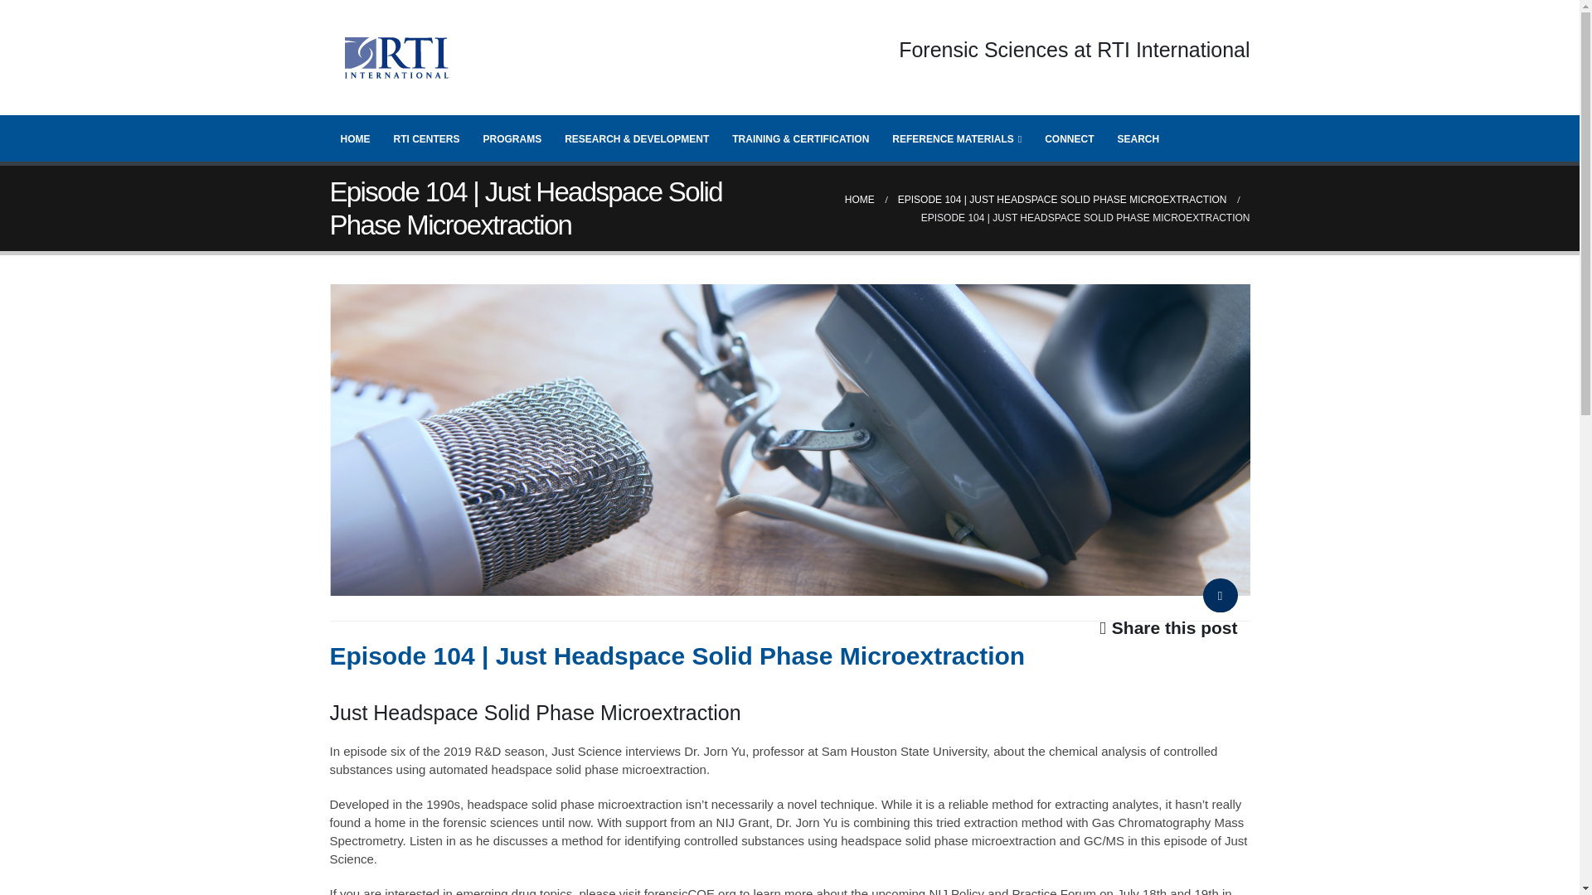  What do you see at coordinates (1069, 138) in the screenshot?
I see `CONNECT` at bounding box center [1069, 138].